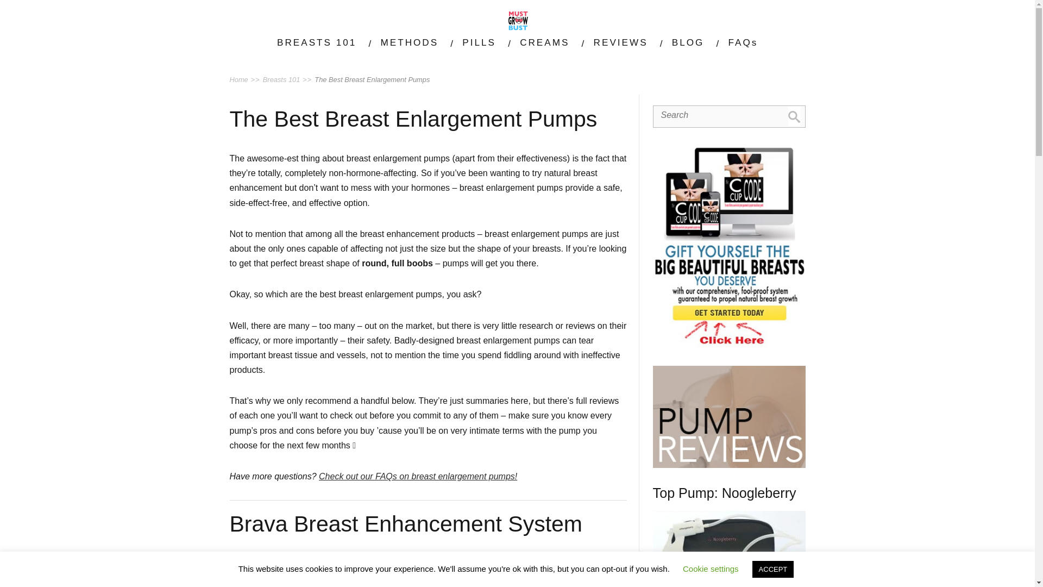 This screenshot has width=1043, height=587. What do you see at coordinates (743, 41) in the screenshot?
I see `FAQs` at bounding box center [743, 41].